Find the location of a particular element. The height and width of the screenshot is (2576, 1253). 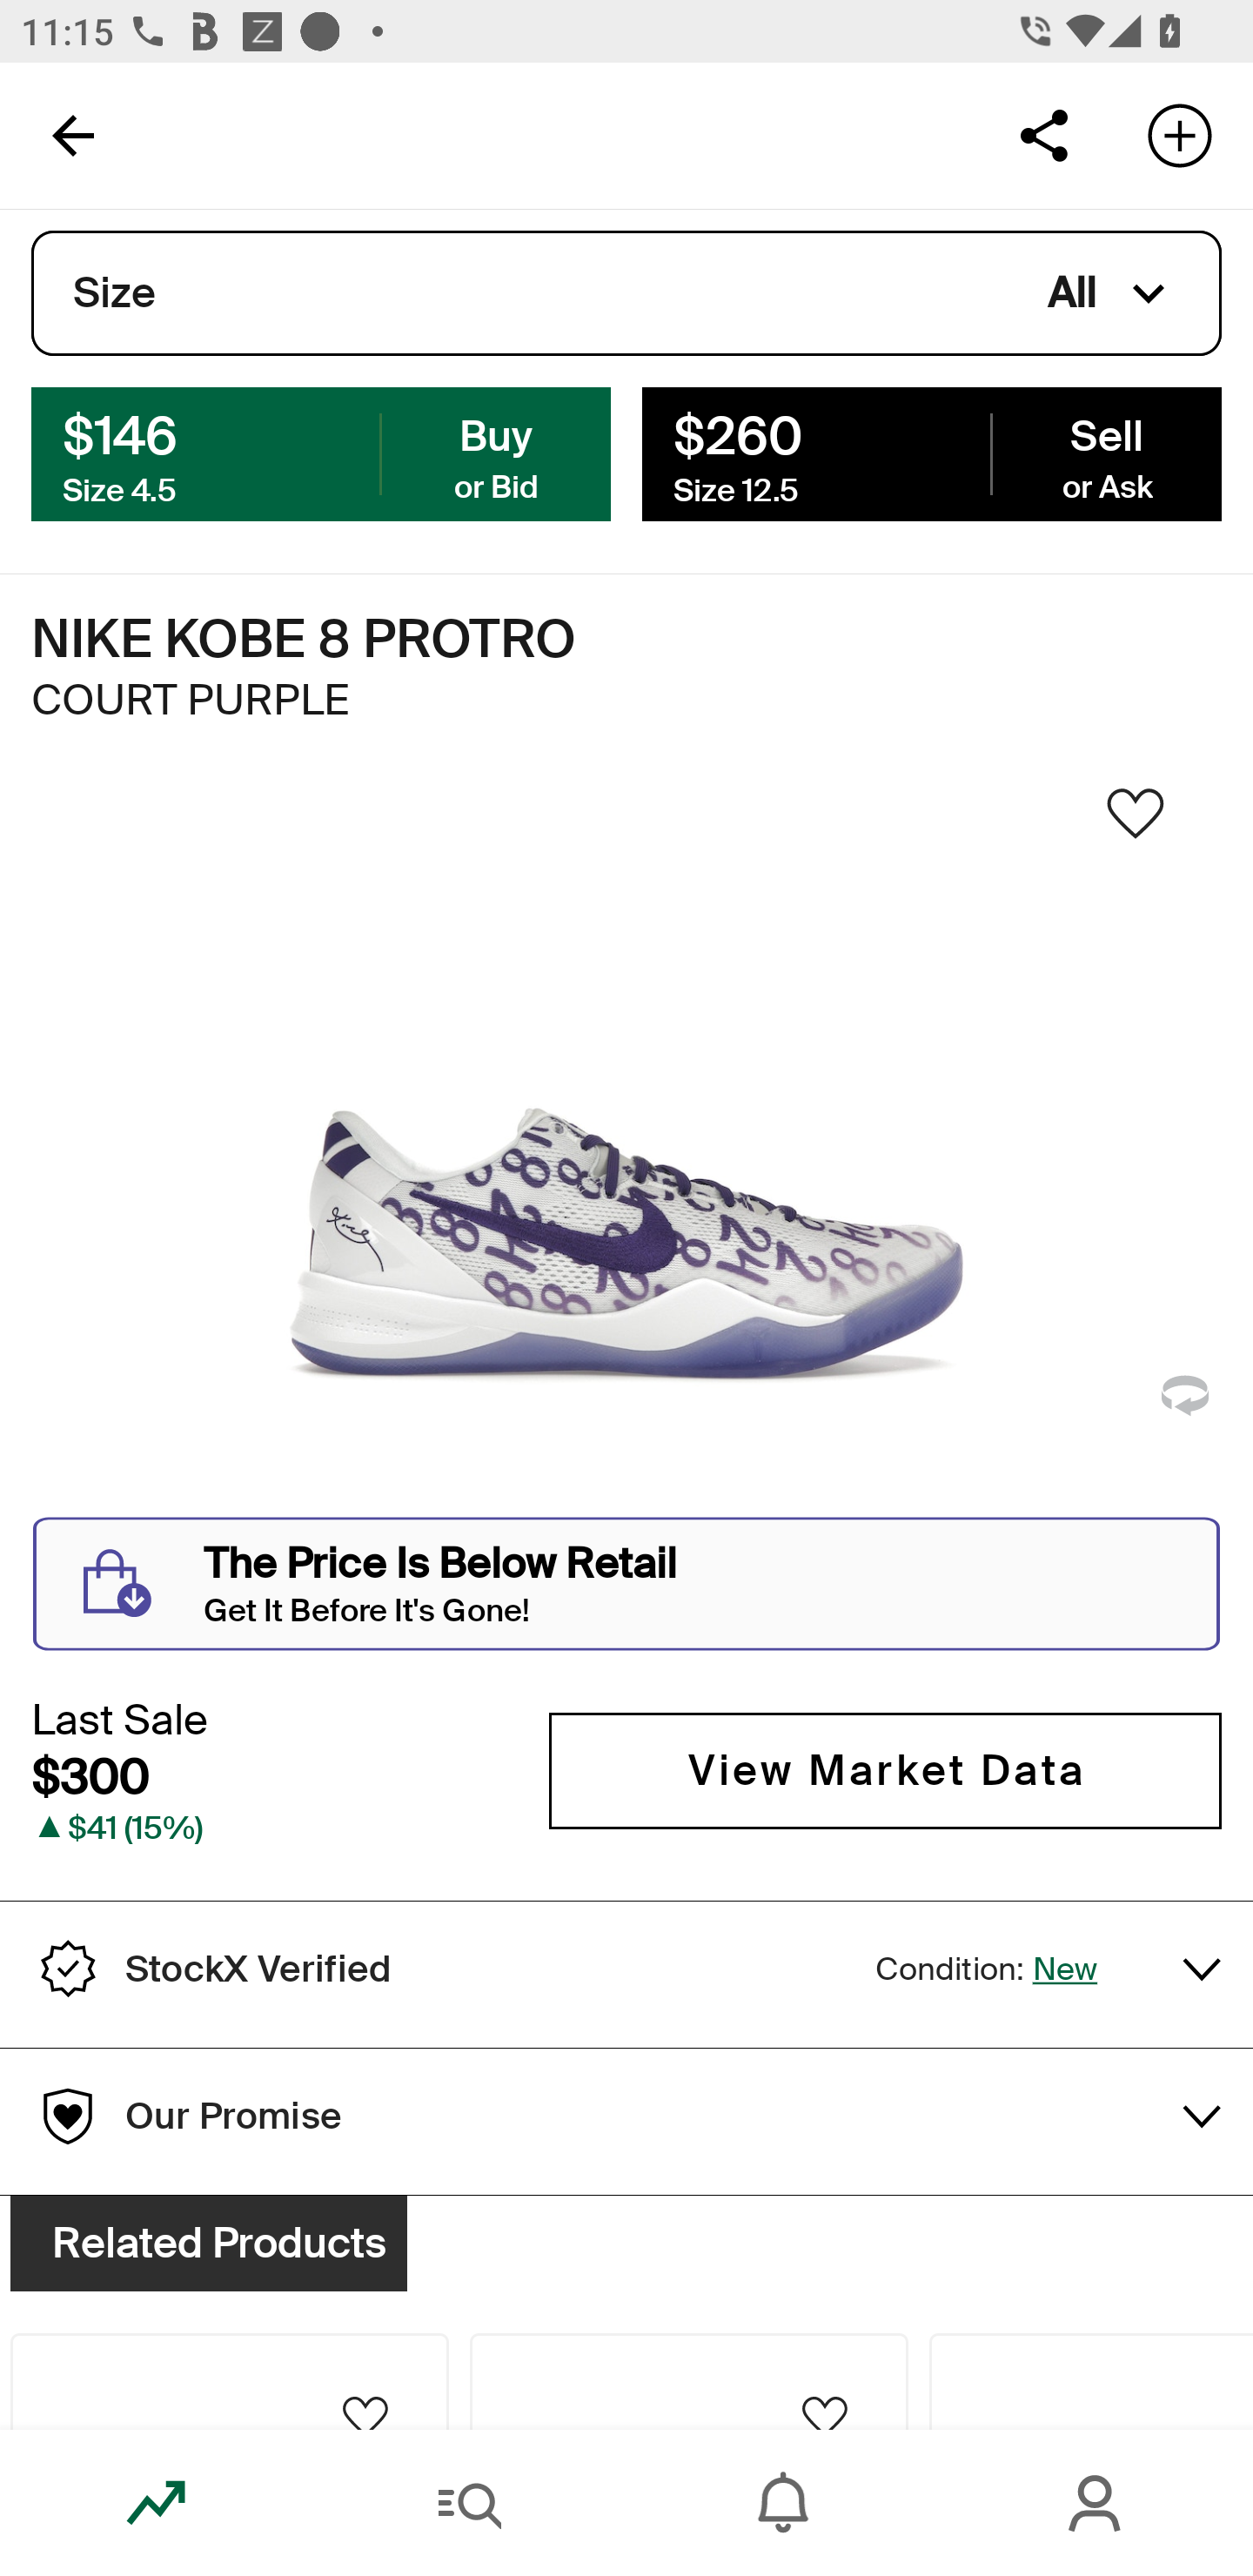

Size All is located at coordinates (626, 293).